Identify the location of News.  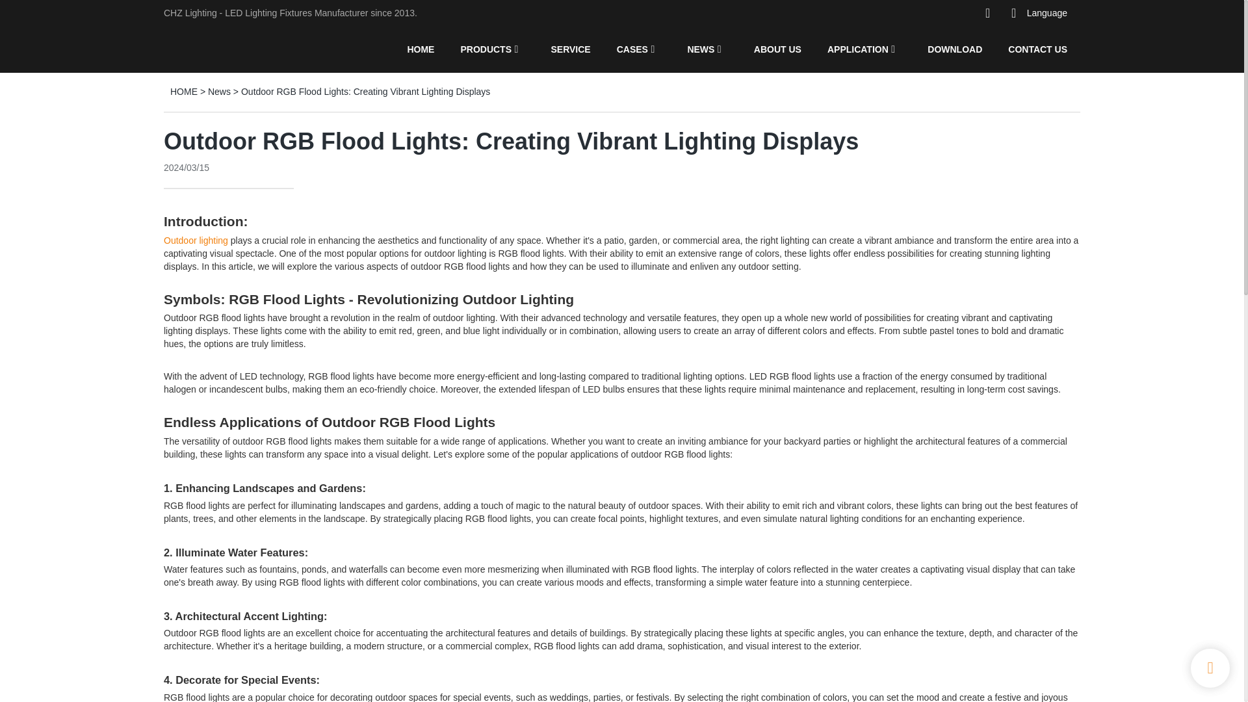
(220, 91).